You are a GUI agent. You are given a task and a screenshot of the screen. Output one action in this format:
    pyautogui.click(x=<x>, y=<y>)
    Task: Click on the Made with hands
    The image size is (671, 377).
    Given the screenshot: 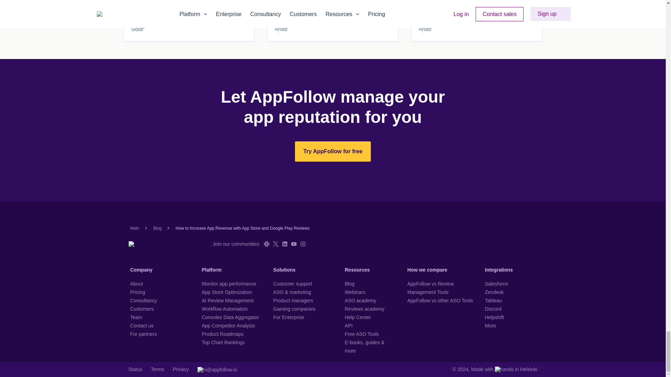 What is the action you would take?
    pyautogui.click(x=504, y=369)
    